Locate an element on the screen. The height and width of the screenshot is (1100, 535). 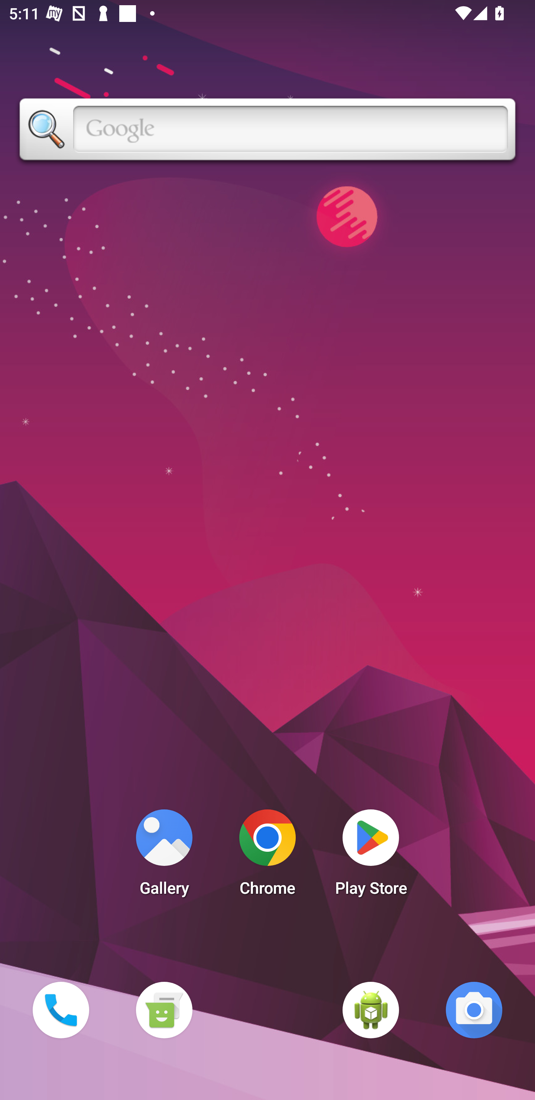
Gallery is located at coordinates (164, 856).